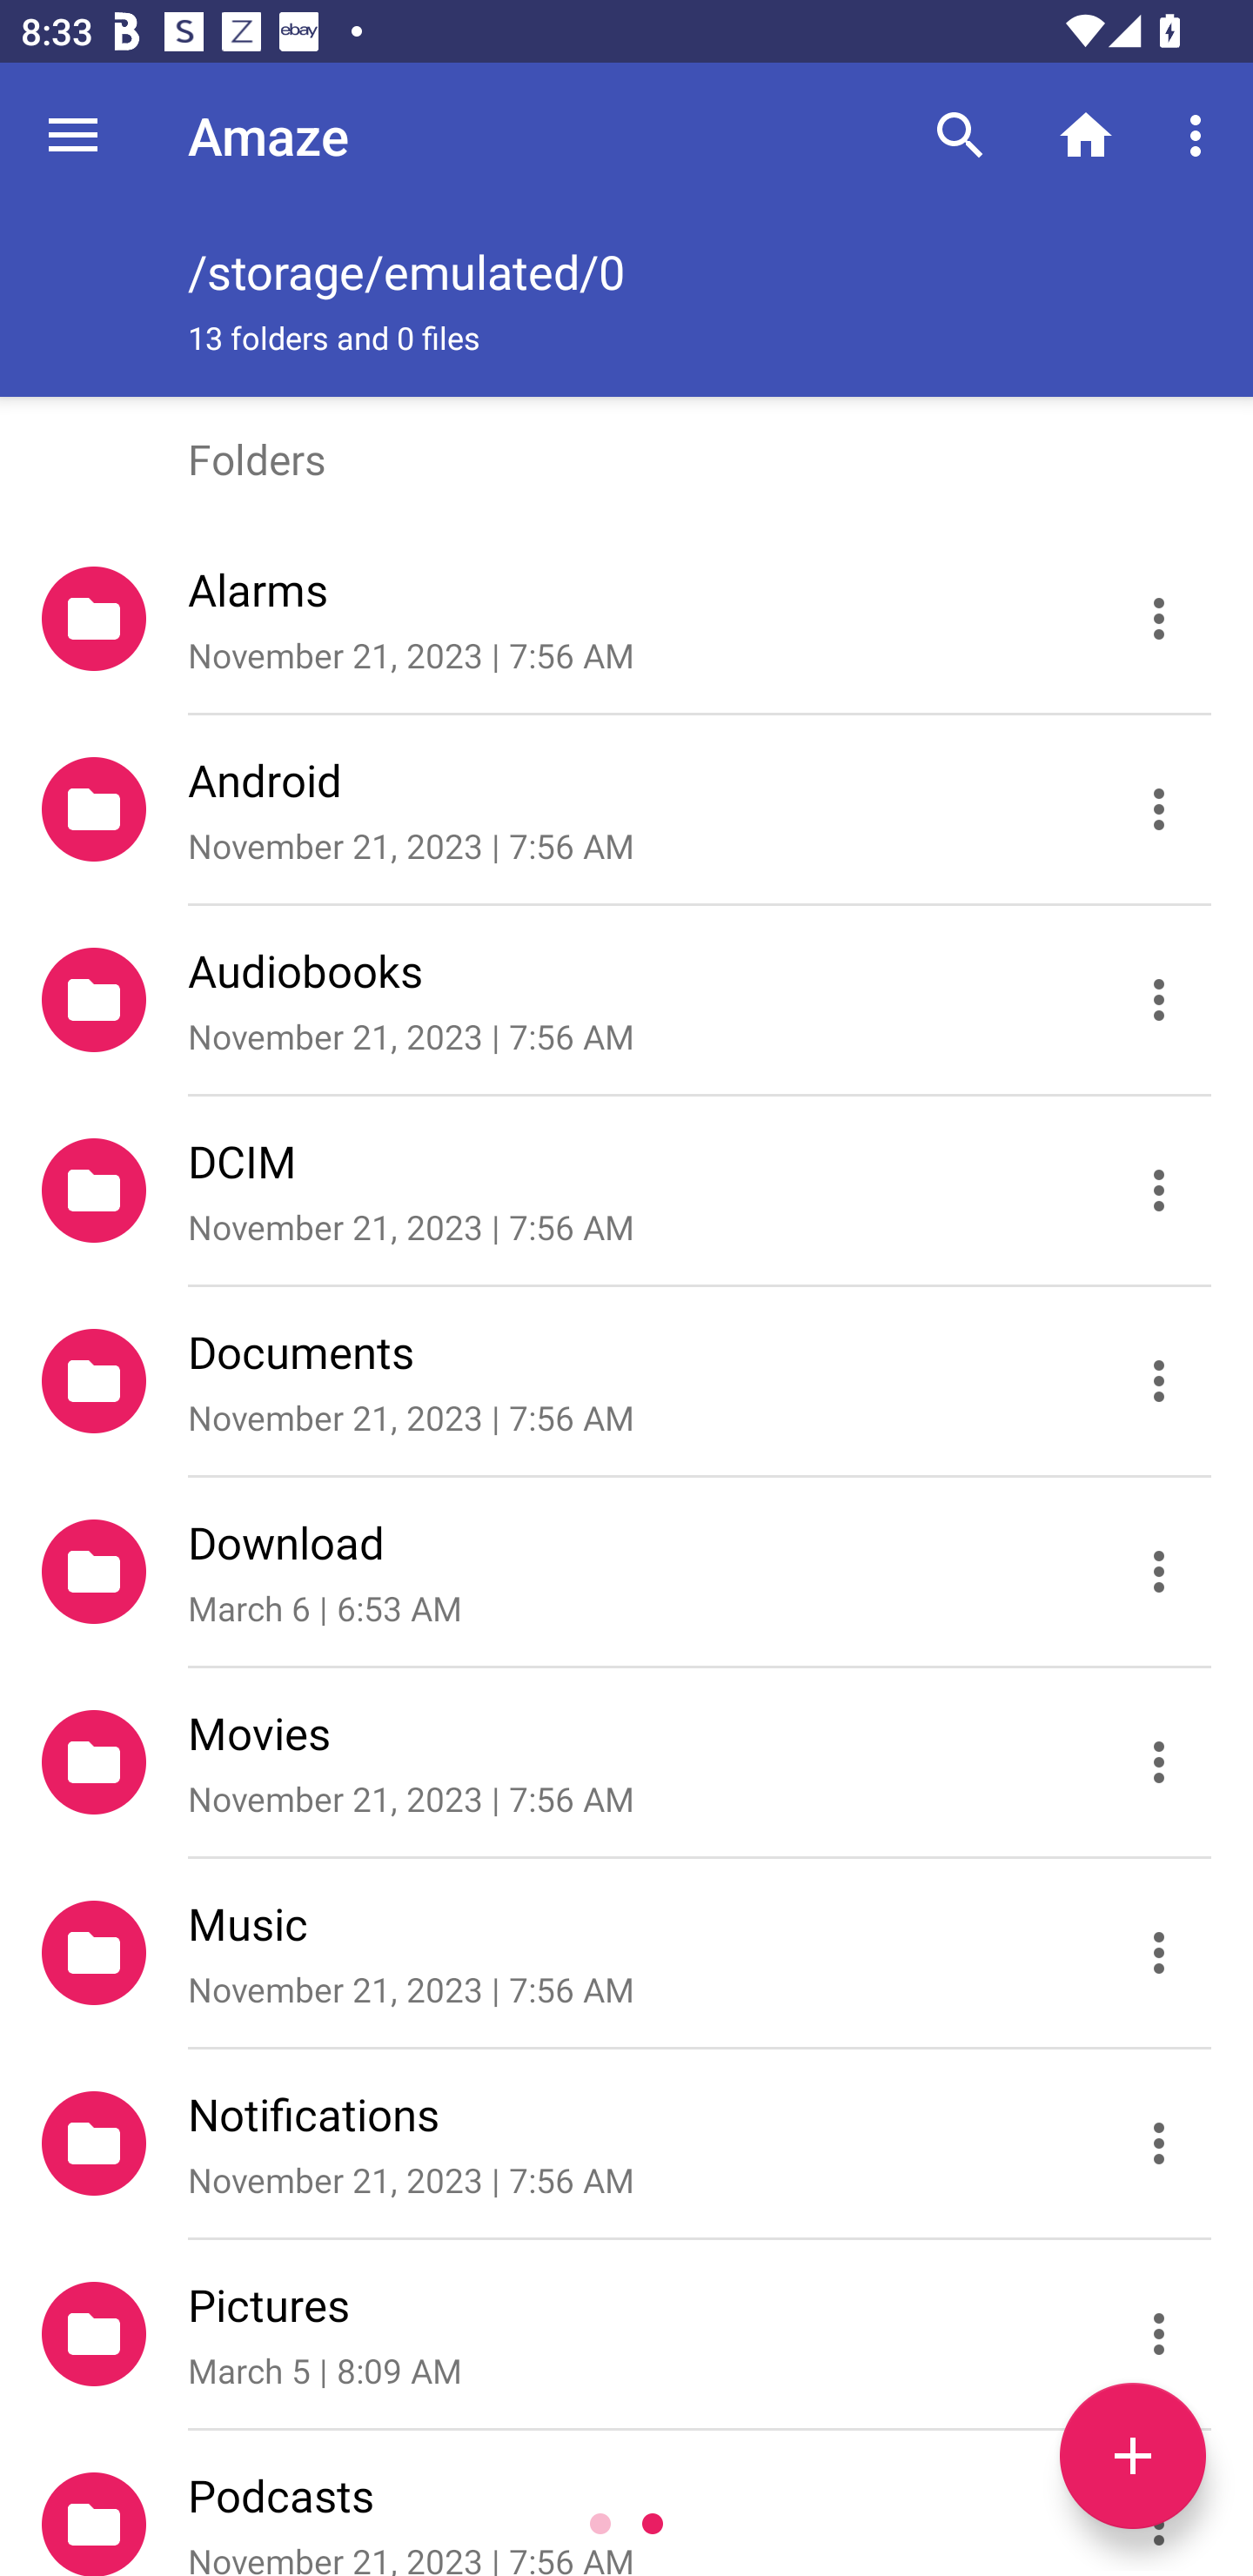 Image resolution: width=1253 pixels, height=2576 pixels. What do you see at coordinates (626, 2144) in the screenshot?
I see `Notifications November 21, 2023 | 7:56 AM` at bounding box center [626, 2144].